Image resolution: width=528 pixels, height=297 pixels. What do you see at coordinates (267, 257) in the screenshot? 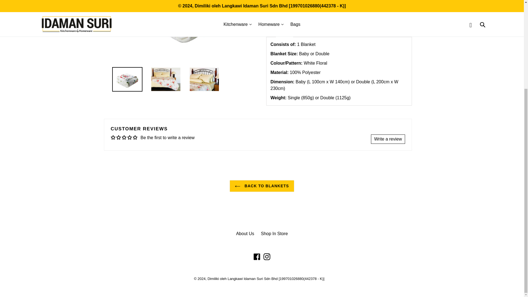
I see `IDAMAN SURI on Instagram` at bounding box center [267, 257].